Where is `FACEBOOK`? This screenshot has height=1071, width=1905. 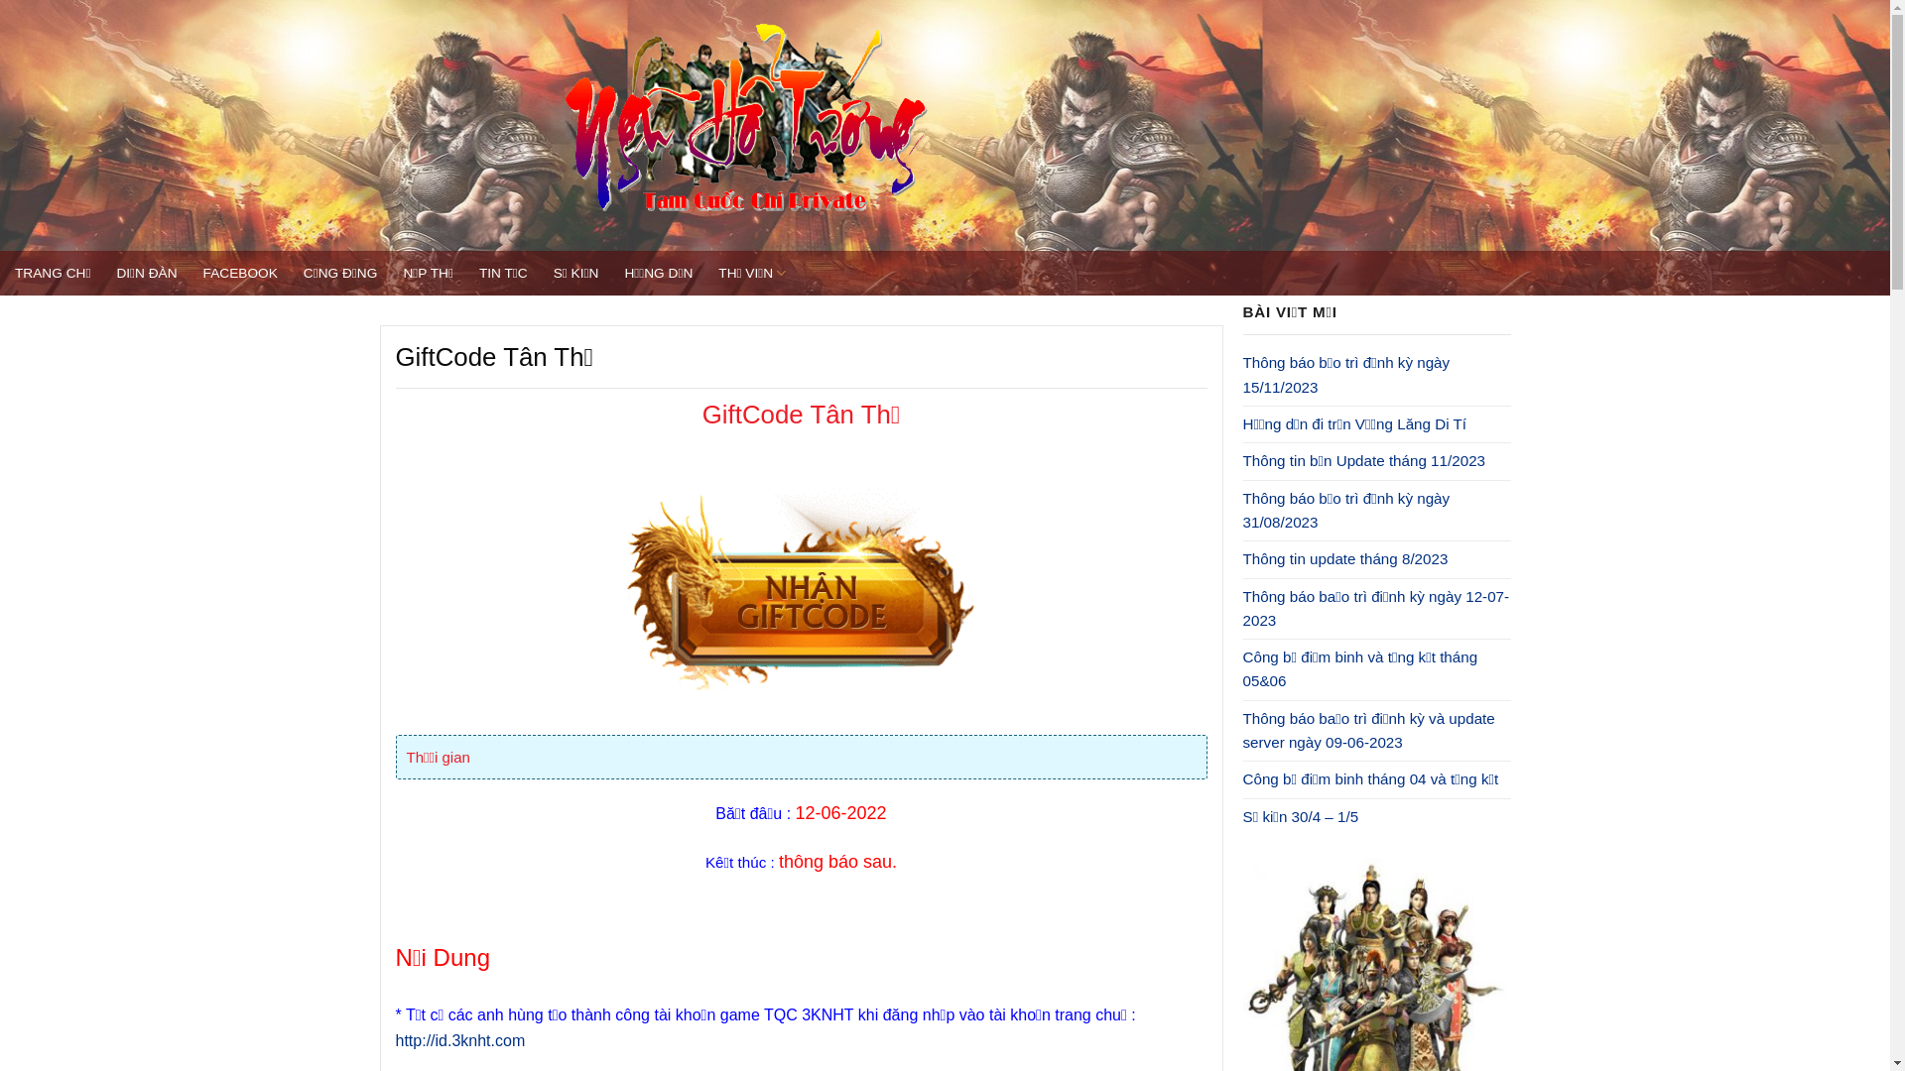 FACEBOOK is located at coordinates (240, 274).